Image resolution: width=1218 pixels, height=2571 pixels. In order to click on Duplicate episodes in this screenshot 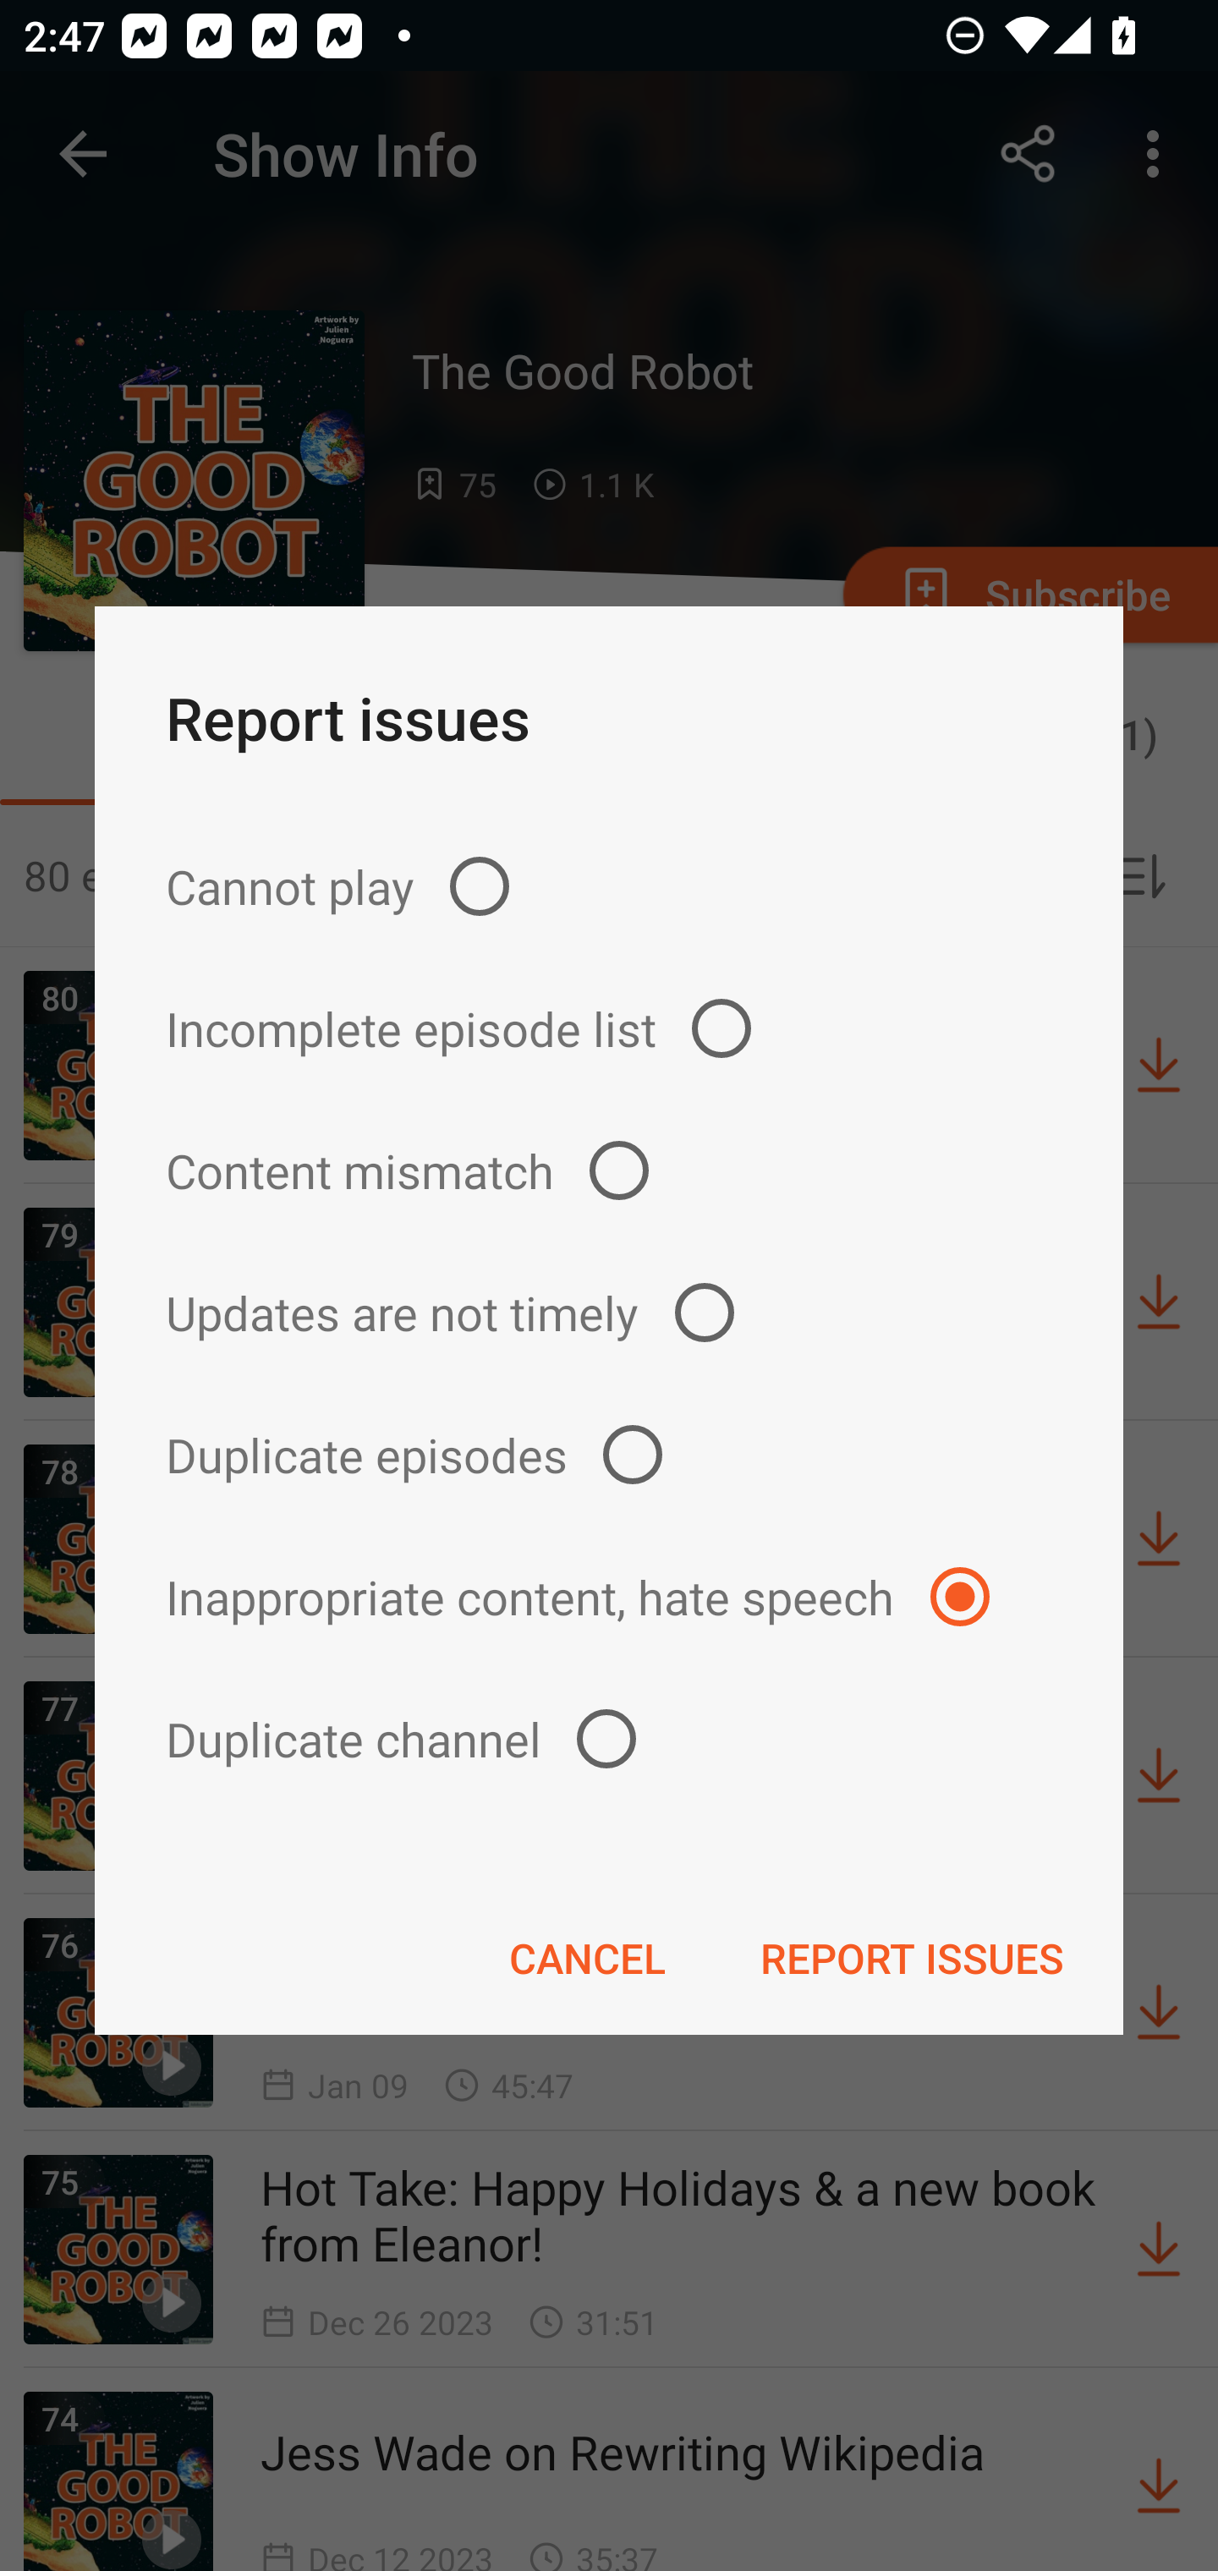, I will do `click(609, 1453)`.